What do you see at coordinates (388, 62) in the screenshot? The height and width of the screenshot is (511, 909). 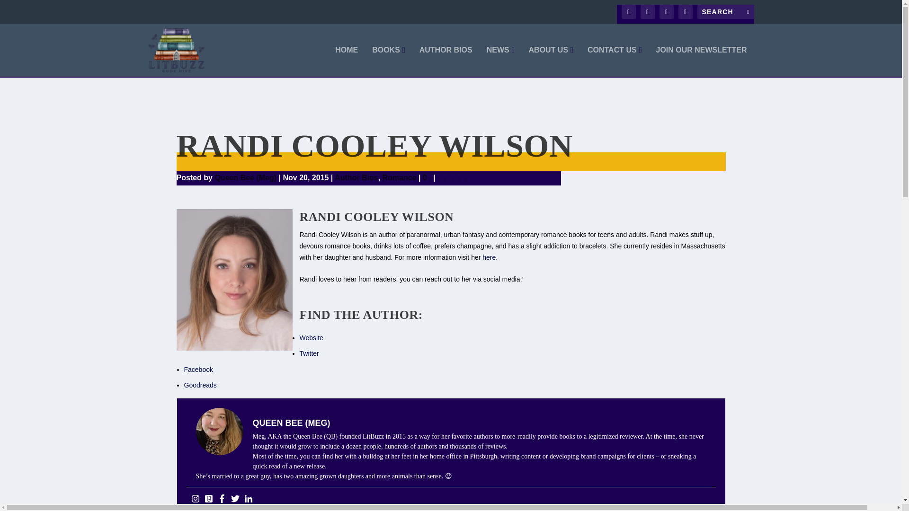 I see `BOOKS` at bounding box center [388, 62].